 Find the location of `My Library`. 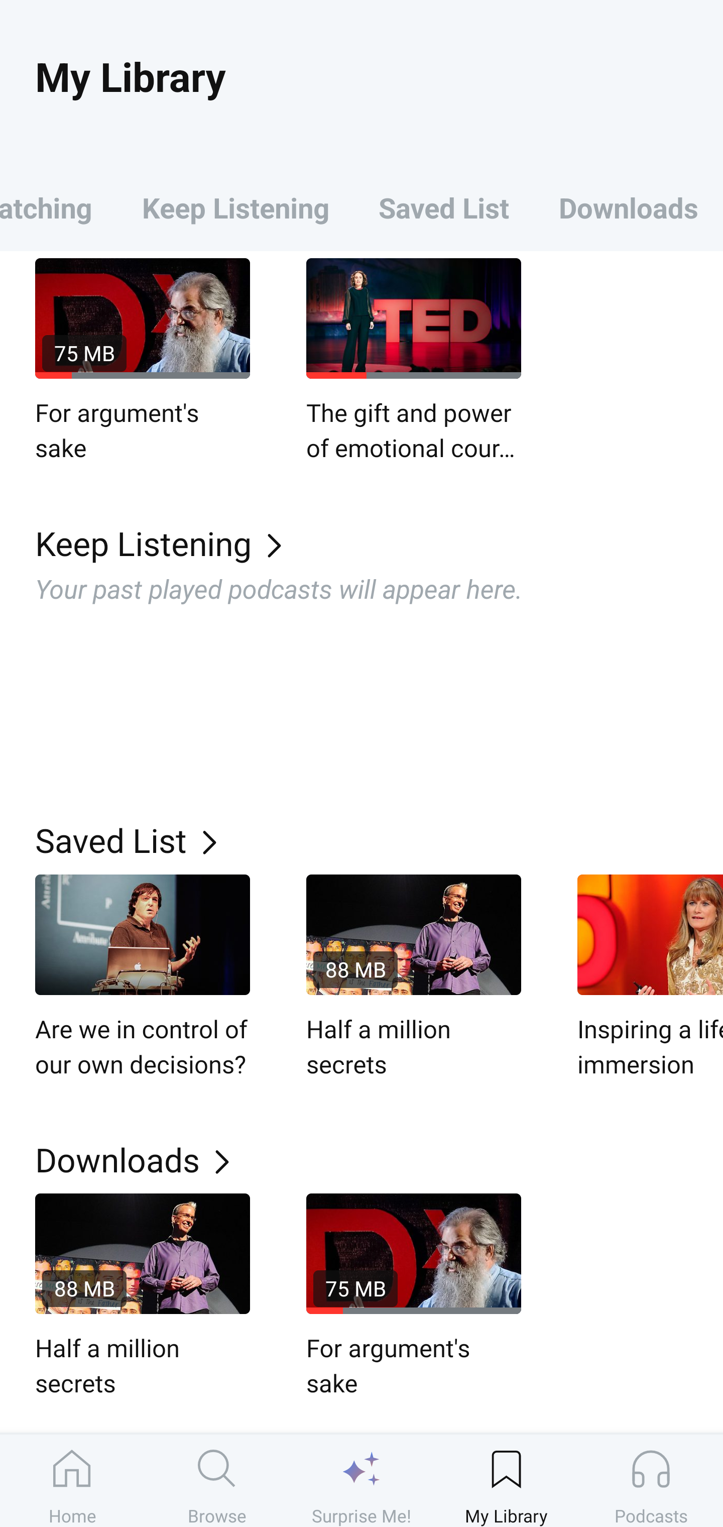

My Library is located at coordinates (506, 1480).